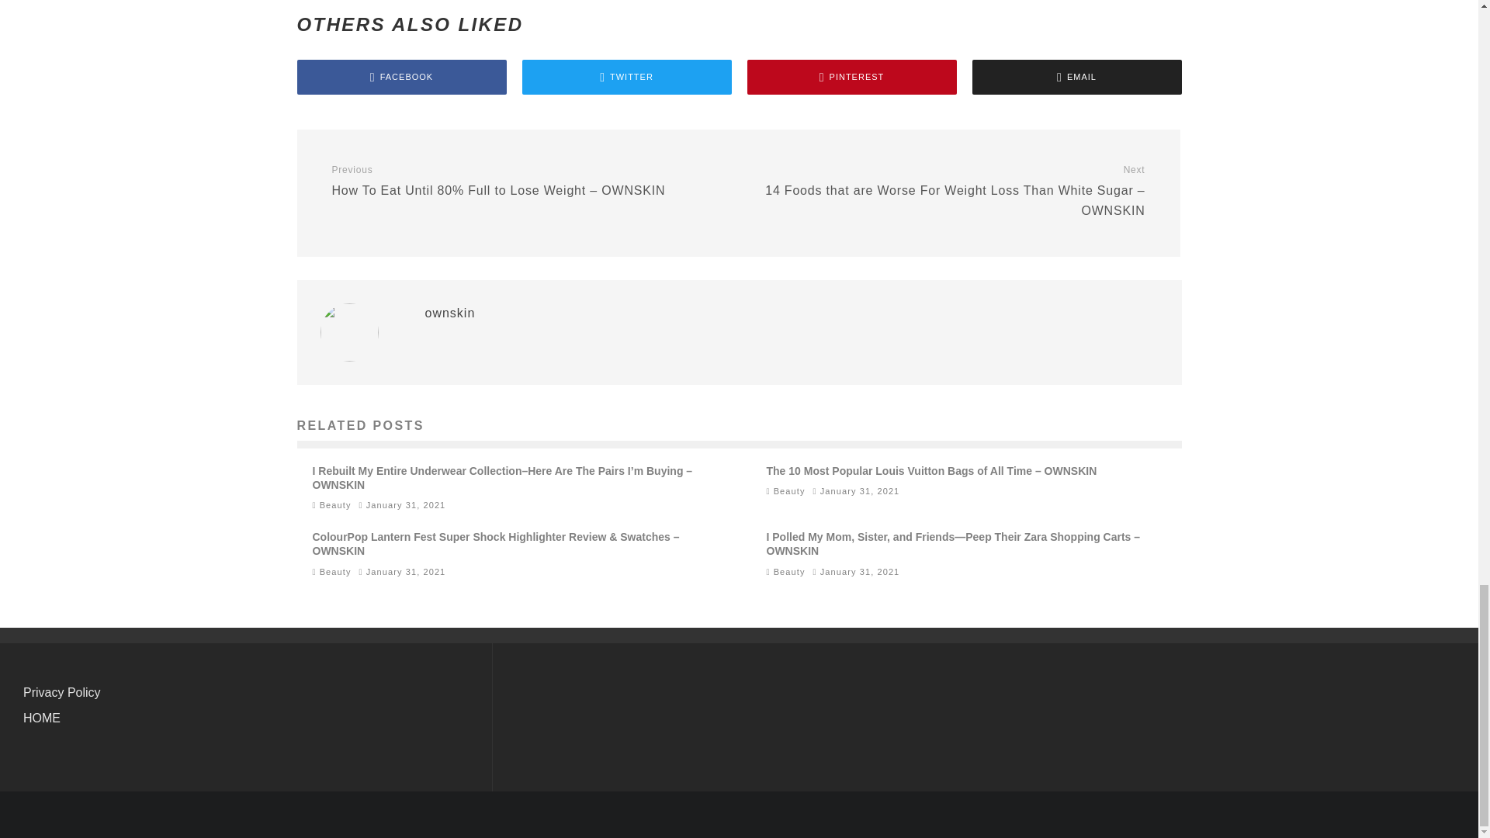 This screenshot has width=1490, height=838. What do you see at coordinates (335, 504) in the screenshot?
I see `Beauty` at bounding box center [335, 504].